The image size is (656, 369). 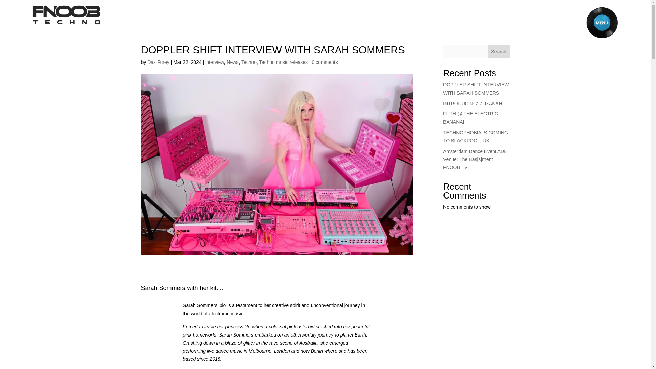 I want to click on Posts by Daz Furey, so click(x=158, y=62).